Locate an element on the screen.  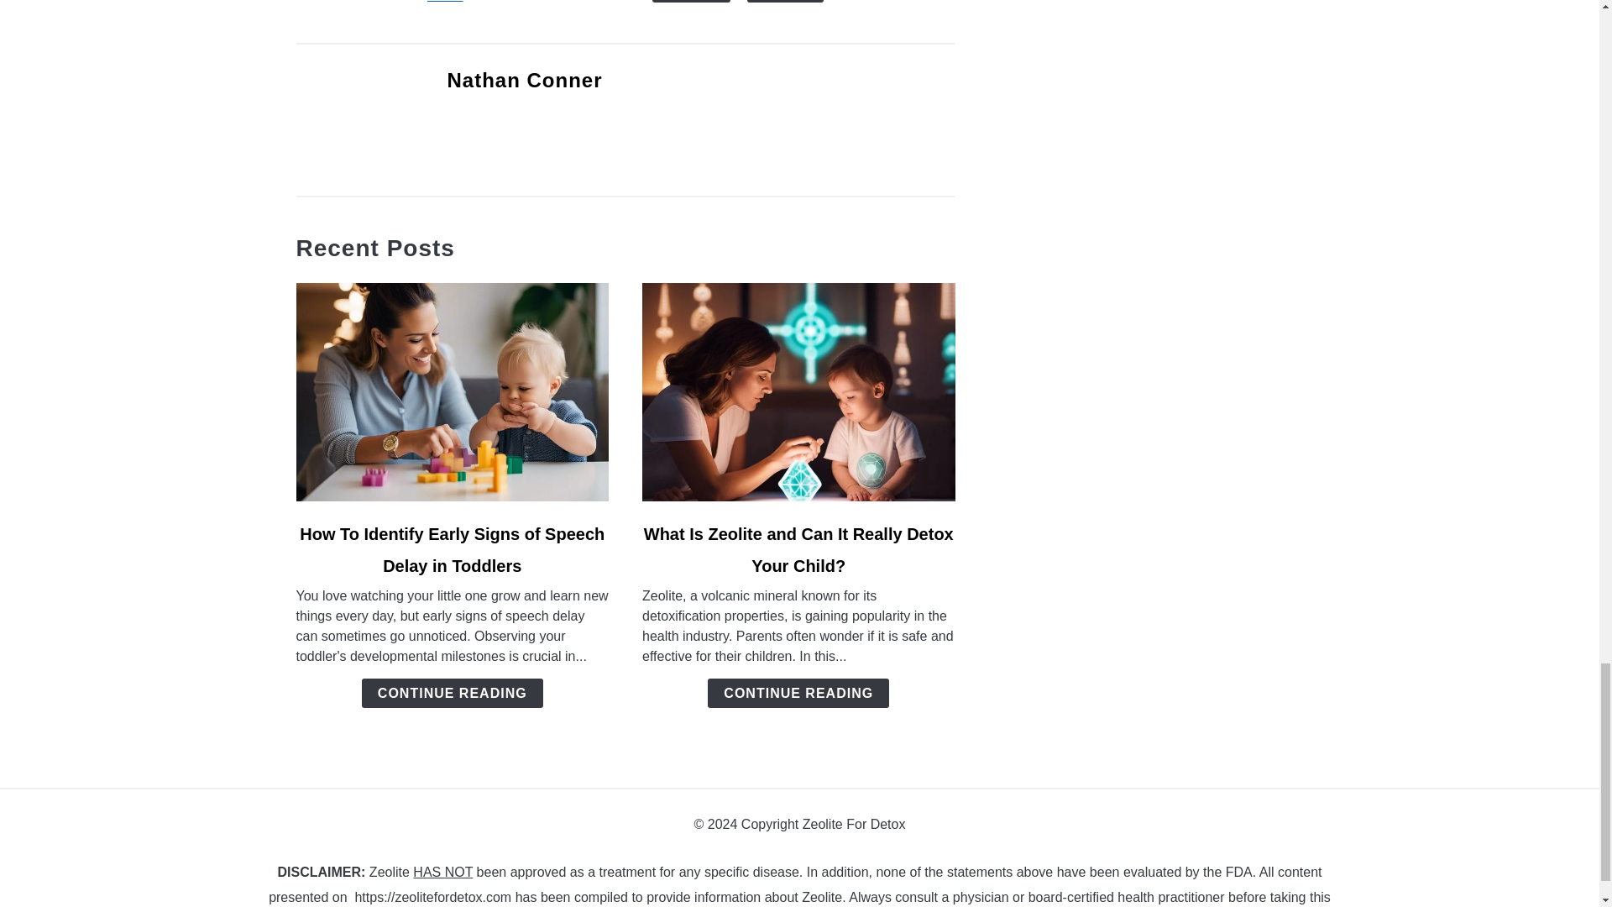
Nathan Conner is located at coordinates (524, 81).